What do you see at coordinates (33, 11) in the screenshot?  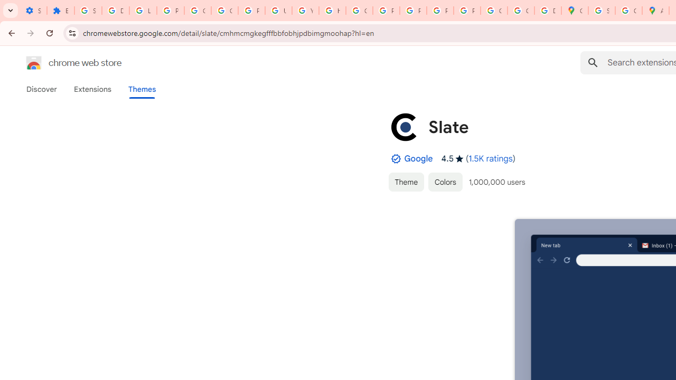 I see `Settings - On startup` at bounding box center [33, 11].